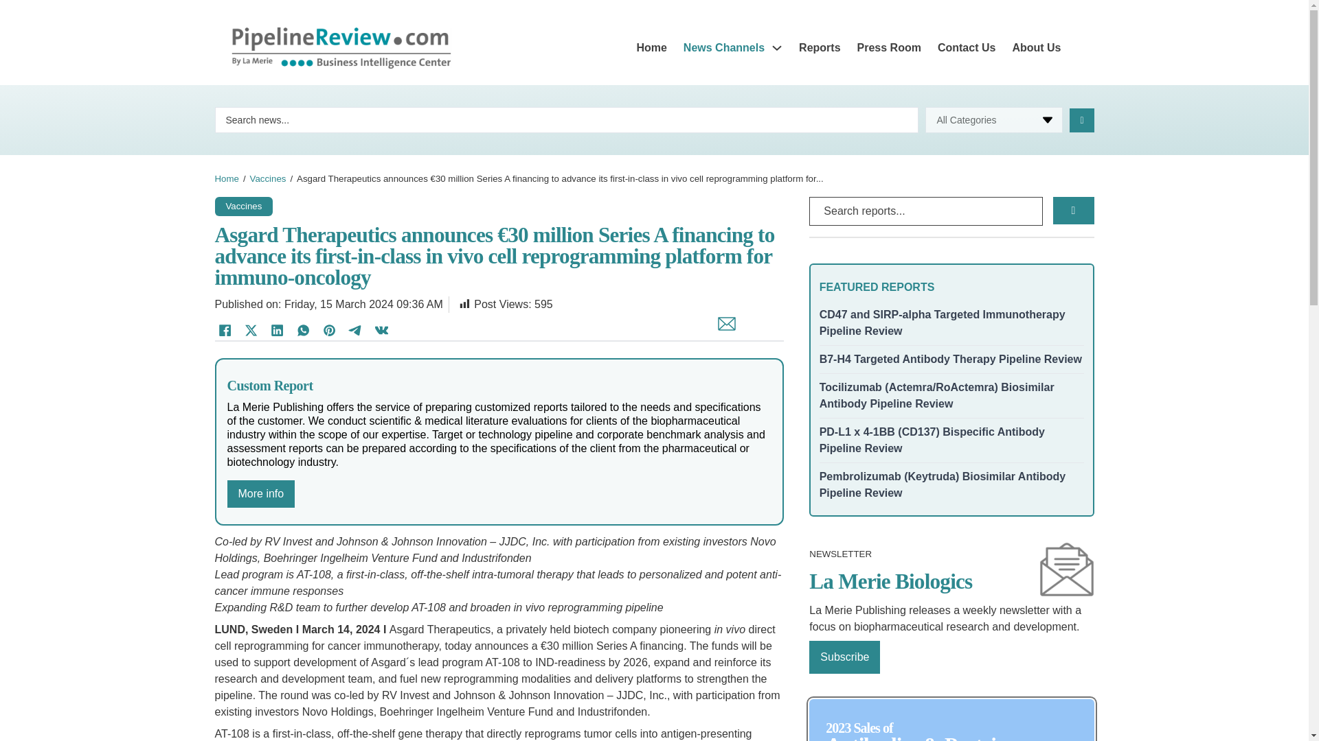 This screenshot has width=1319, height=741. Describe the element at coordinates (820, 48) in the screenshot. I see `Reports` at that location.